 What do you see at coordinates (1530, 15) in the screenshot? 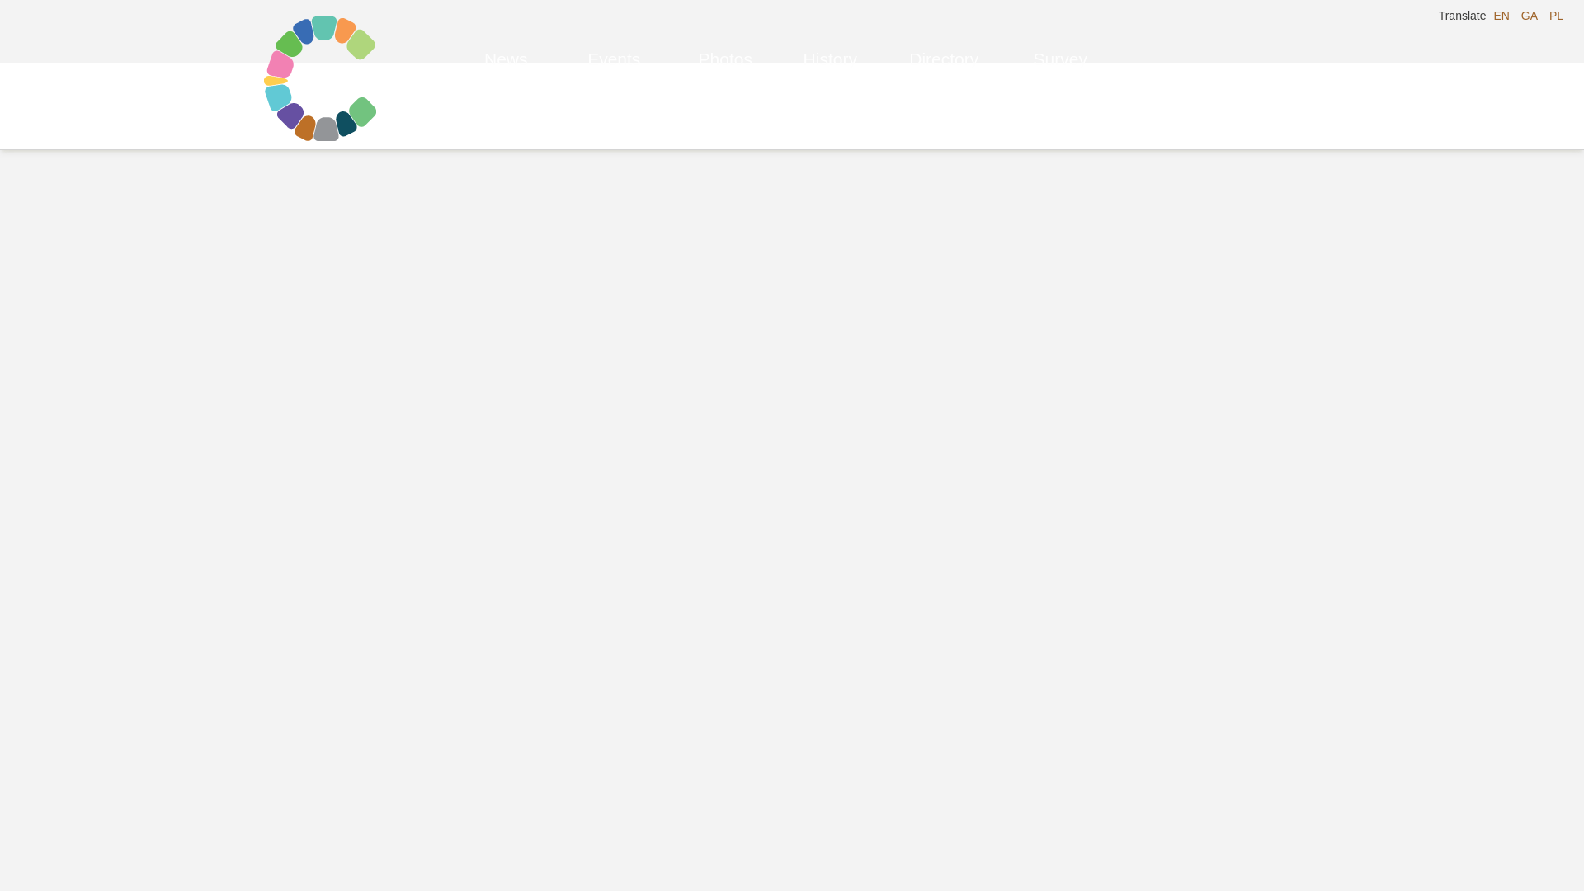
I see `Translate to Gaeilge` at bounding box center [1530, 15].